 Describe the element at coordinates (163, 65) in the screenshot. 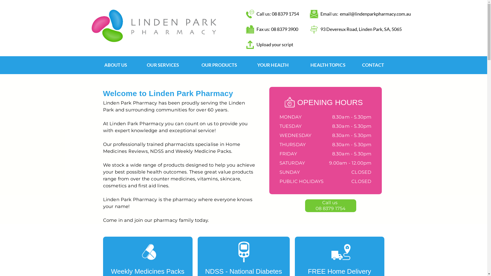

I see `OUR SERVICES` at that location.